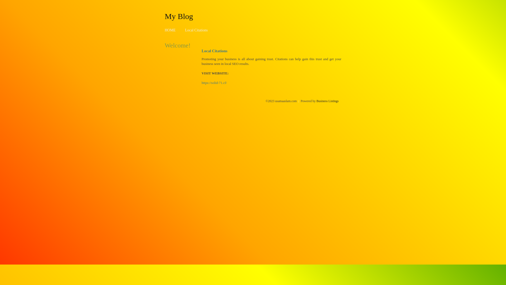  Describe the element at coordinates (214, 83) in the screenshot. I see `https://solid-71.cf/` at that location.